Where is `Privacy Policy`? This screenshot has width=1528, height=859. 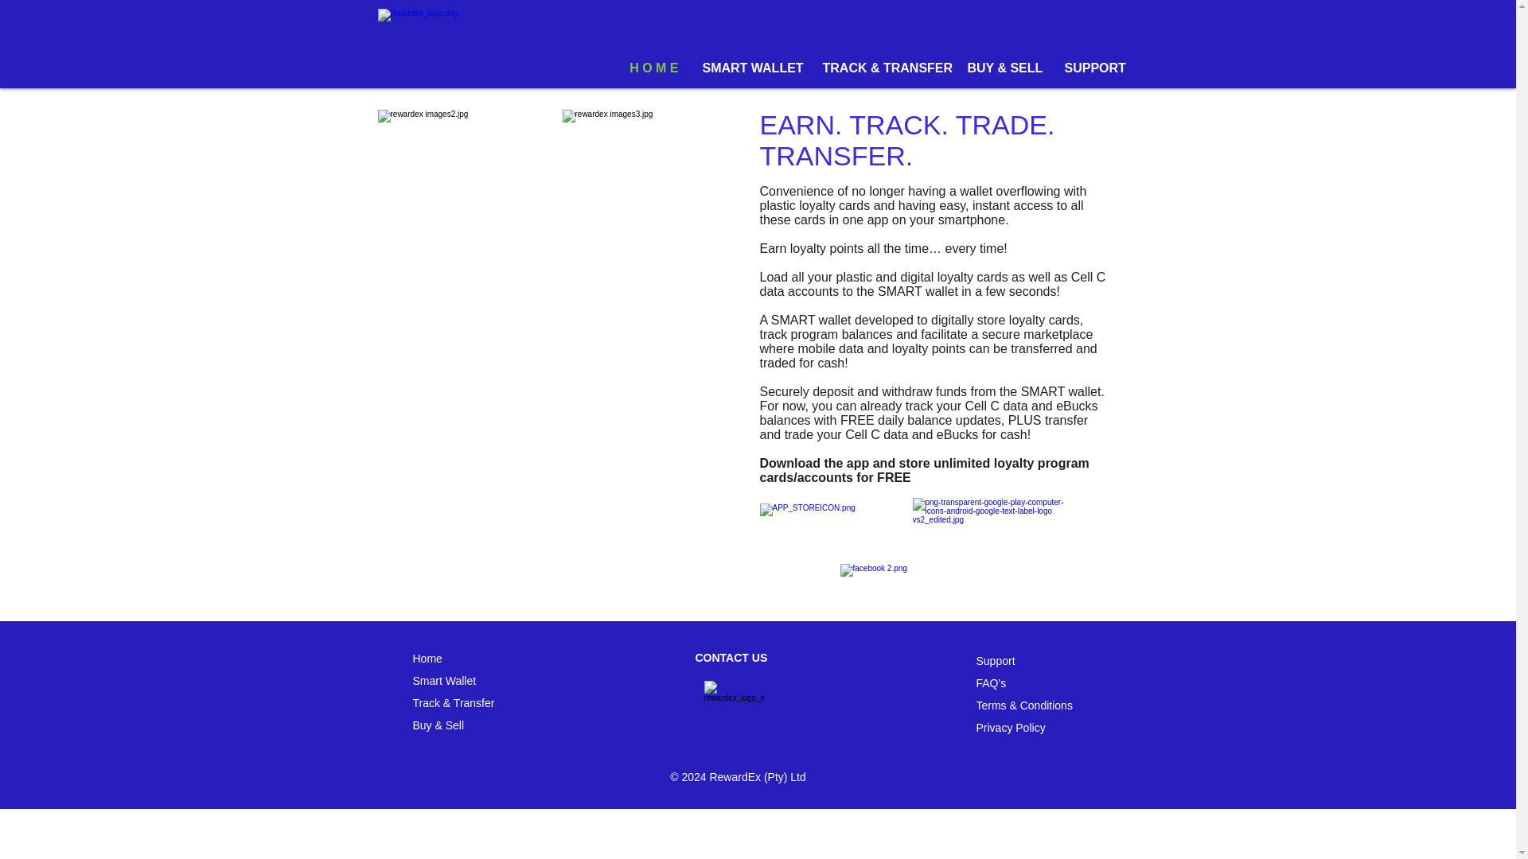 Privacy Policy is located at coordinates (1011, 728).